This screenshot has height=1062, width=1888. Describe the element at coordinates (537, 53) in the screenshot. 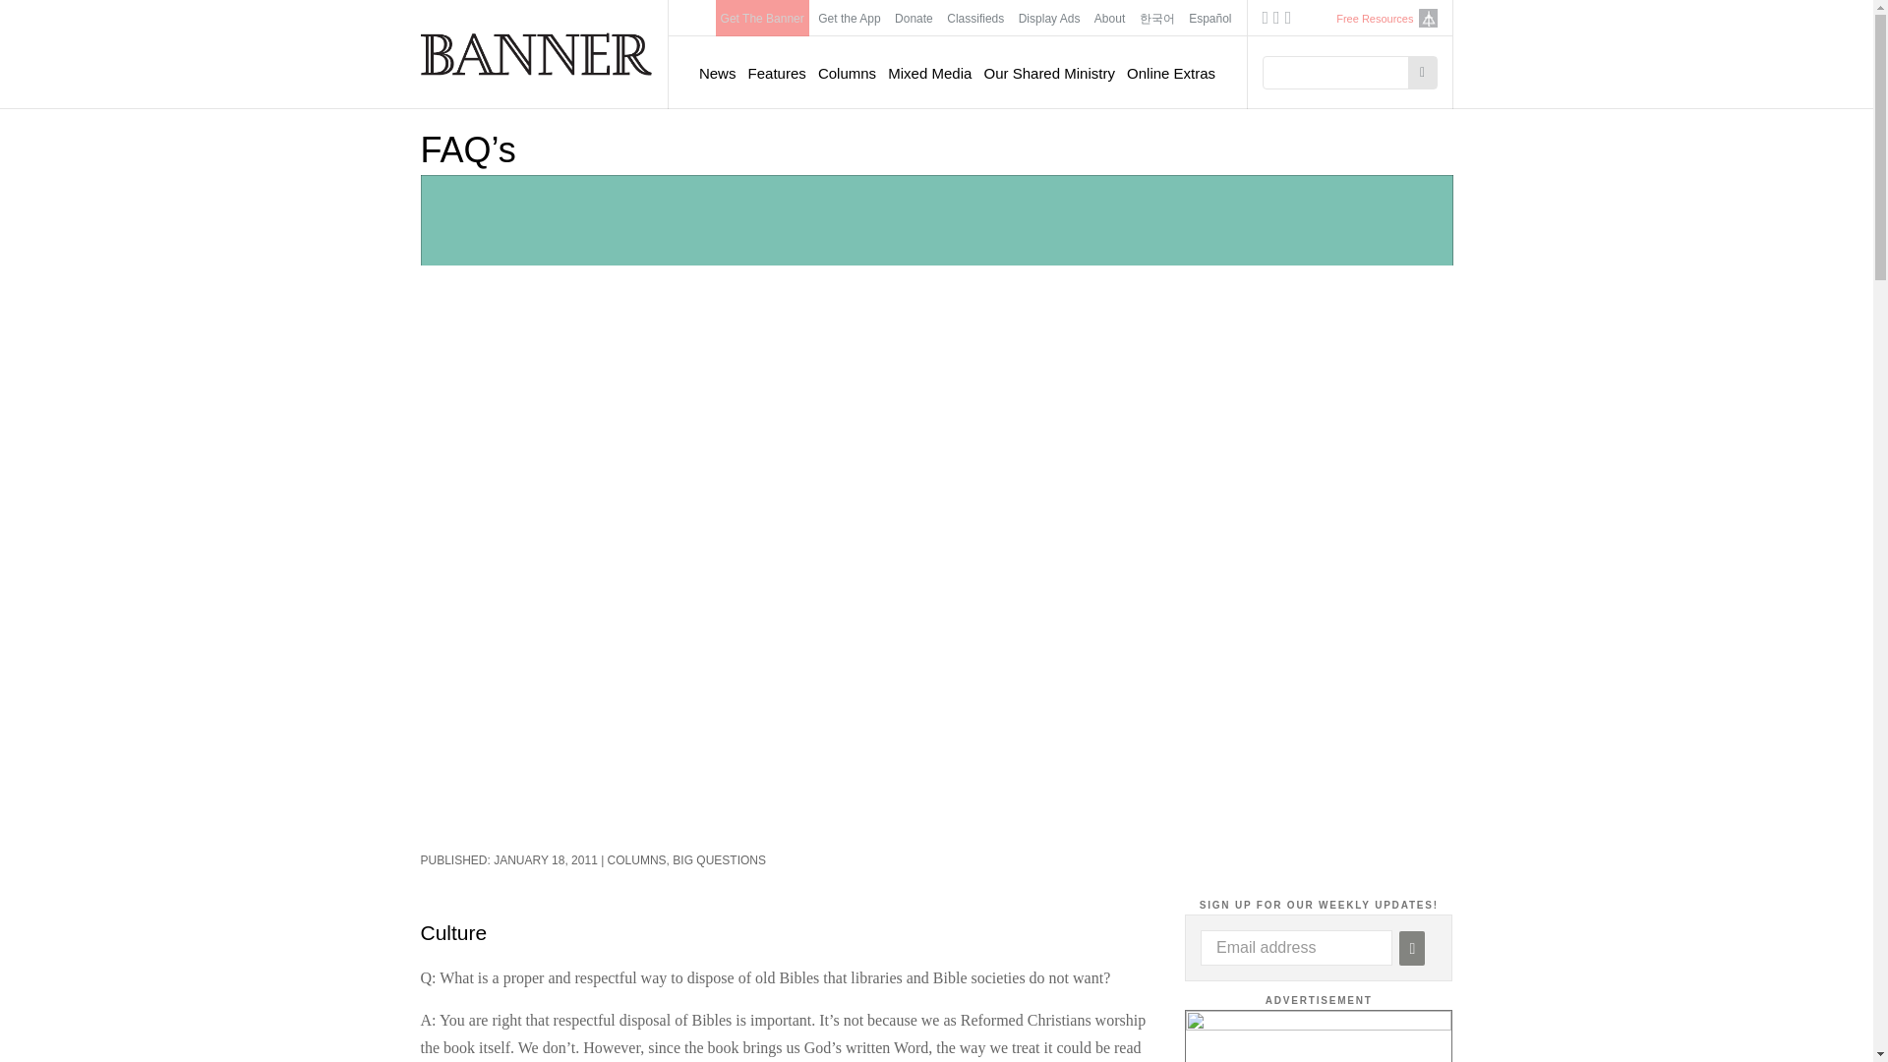

I see `Home` at that location.